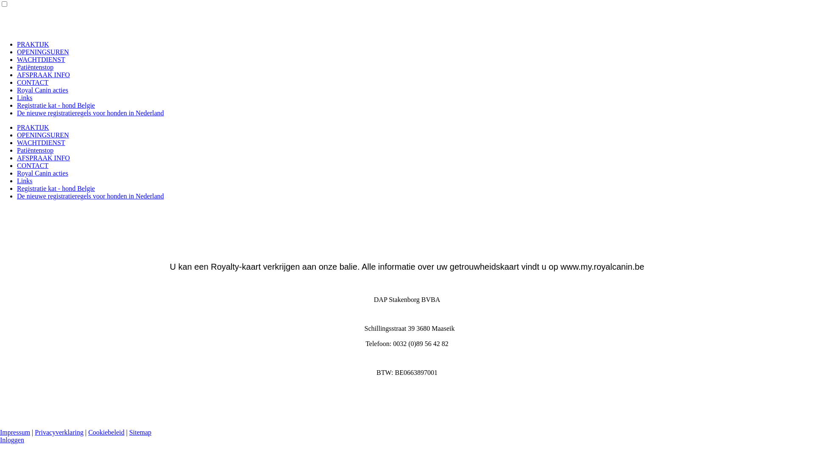 Image resolution: width=814 pixels, height=458 pixels. Describe the element at coordinates (43, 158) in the screenshot. I see `AFSPRAAK INFO` at that location.